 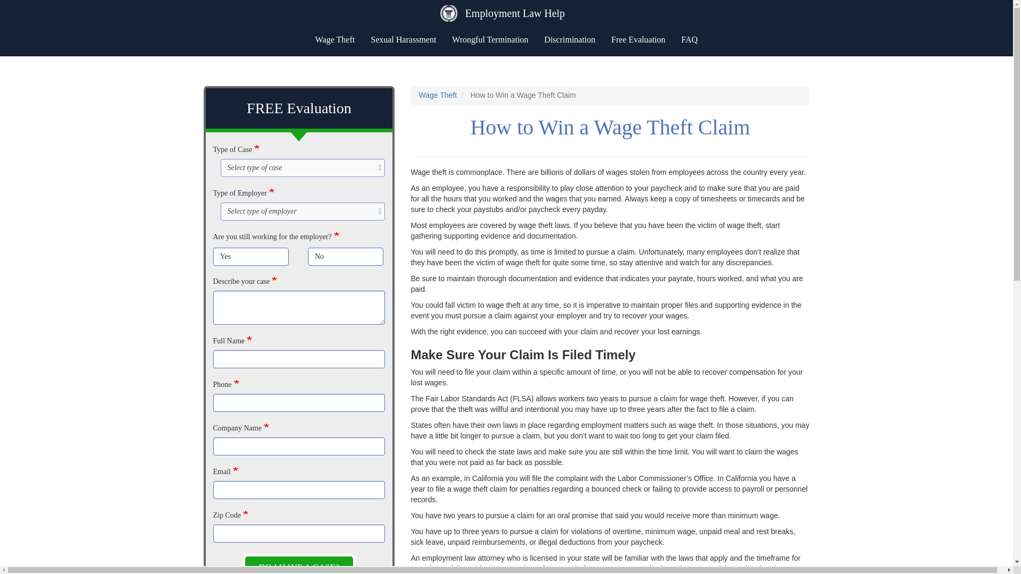 I want to click on Wrongful Termination, so click(x=490, y=39).